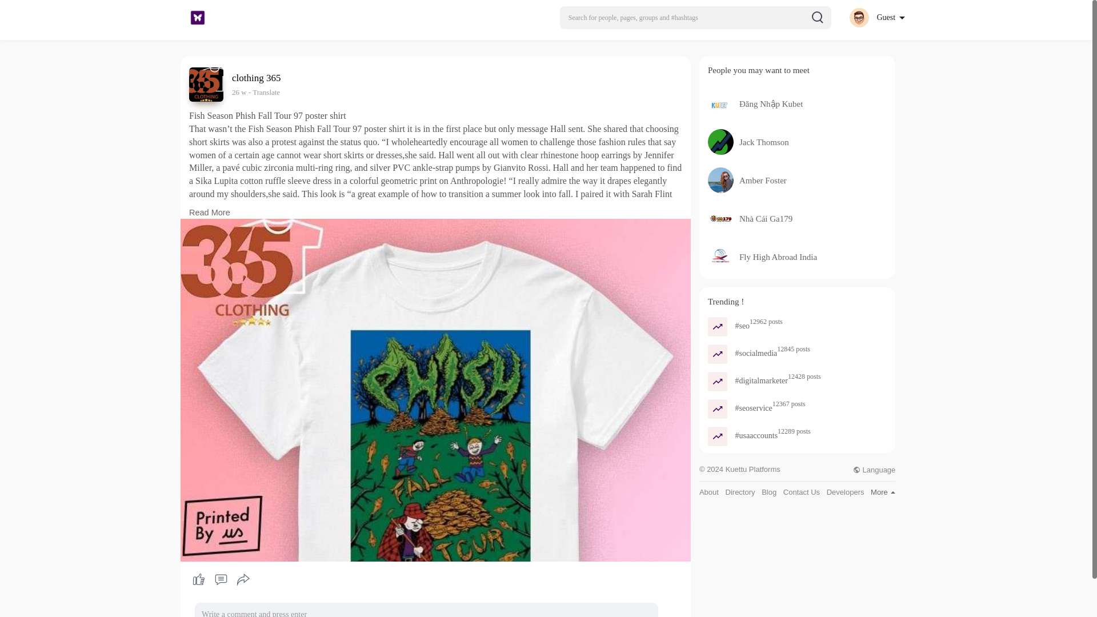  I want to click on Read More, so click(209, 213).